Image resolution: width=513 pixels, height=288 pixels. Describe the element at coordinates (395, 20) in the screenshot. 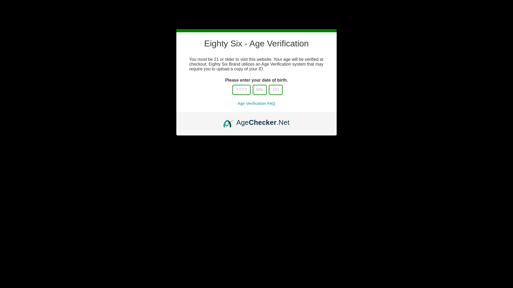

I see `AFFILIATE PROGRAM` at that location.